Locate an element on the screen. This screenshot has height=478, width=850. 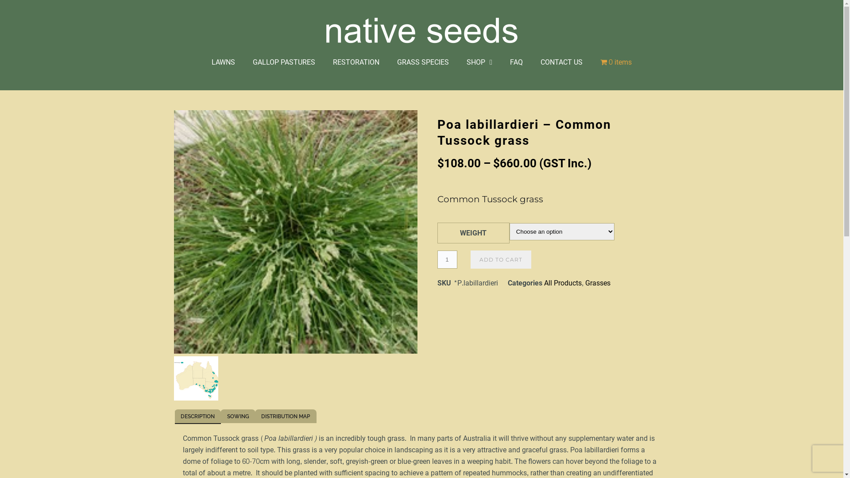
SHOP is located at coordinates (479, 62).